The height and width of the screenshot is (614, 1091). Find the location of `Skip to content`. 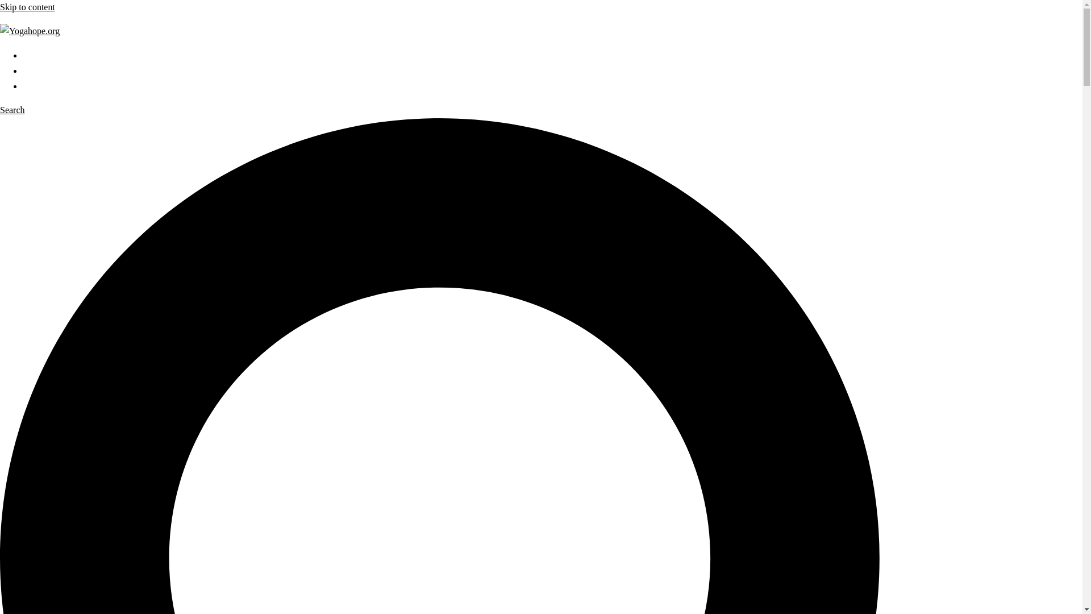

Skip to content is located at coordinates (27, 7).